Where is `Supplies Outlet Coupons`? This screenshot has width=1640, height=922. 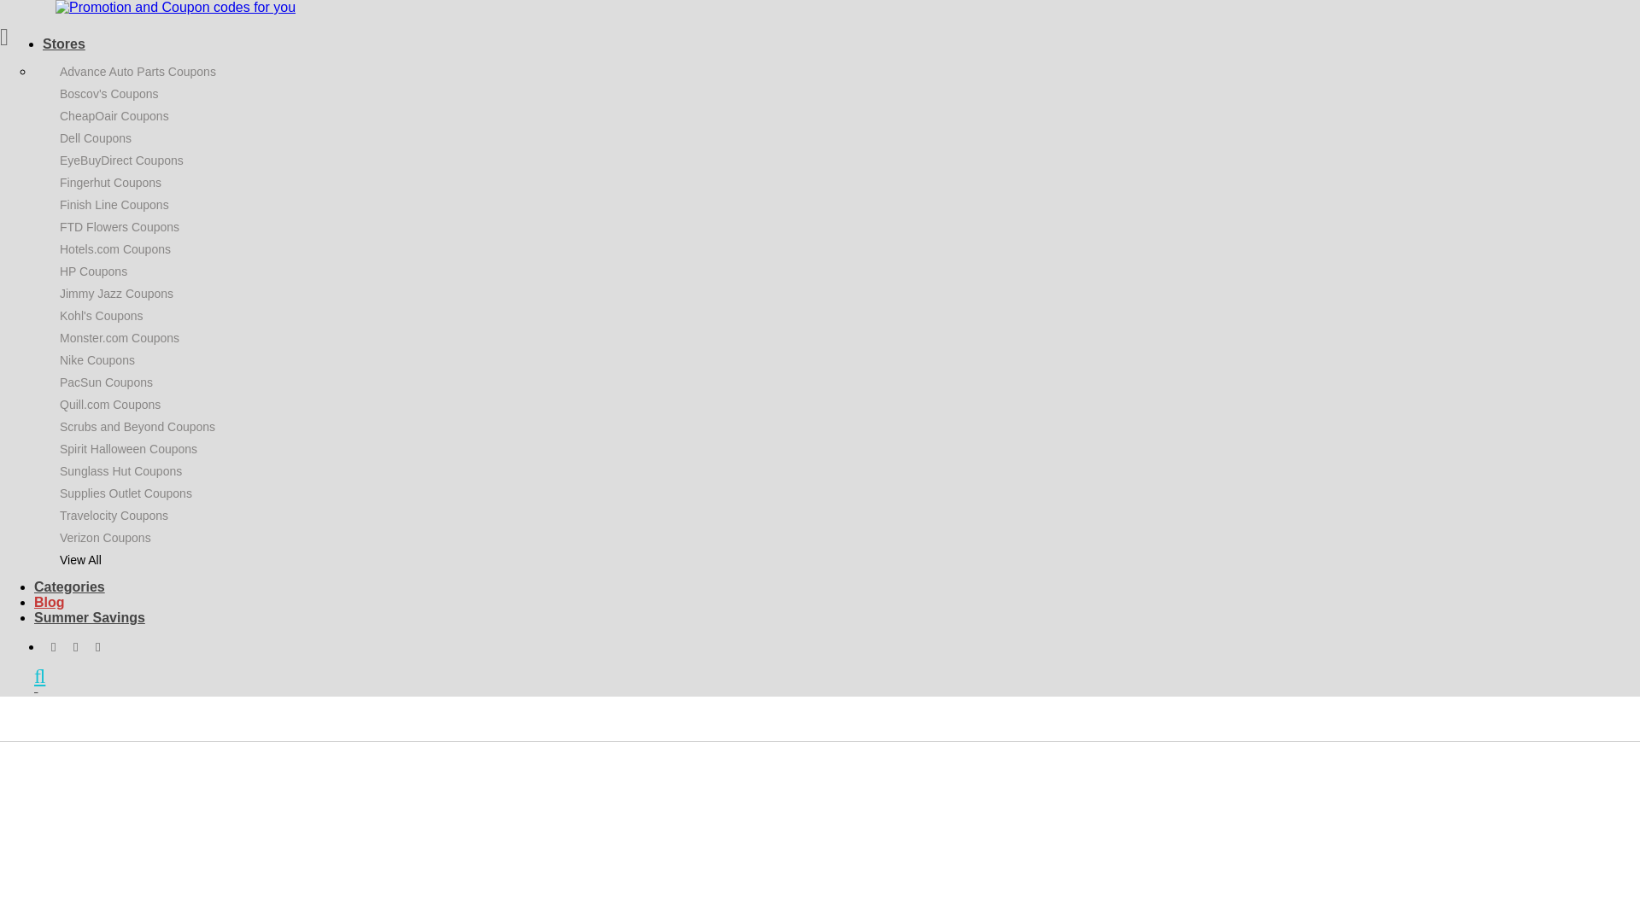 Supplies Outlet Coupons is located at coordinates (125, 493).